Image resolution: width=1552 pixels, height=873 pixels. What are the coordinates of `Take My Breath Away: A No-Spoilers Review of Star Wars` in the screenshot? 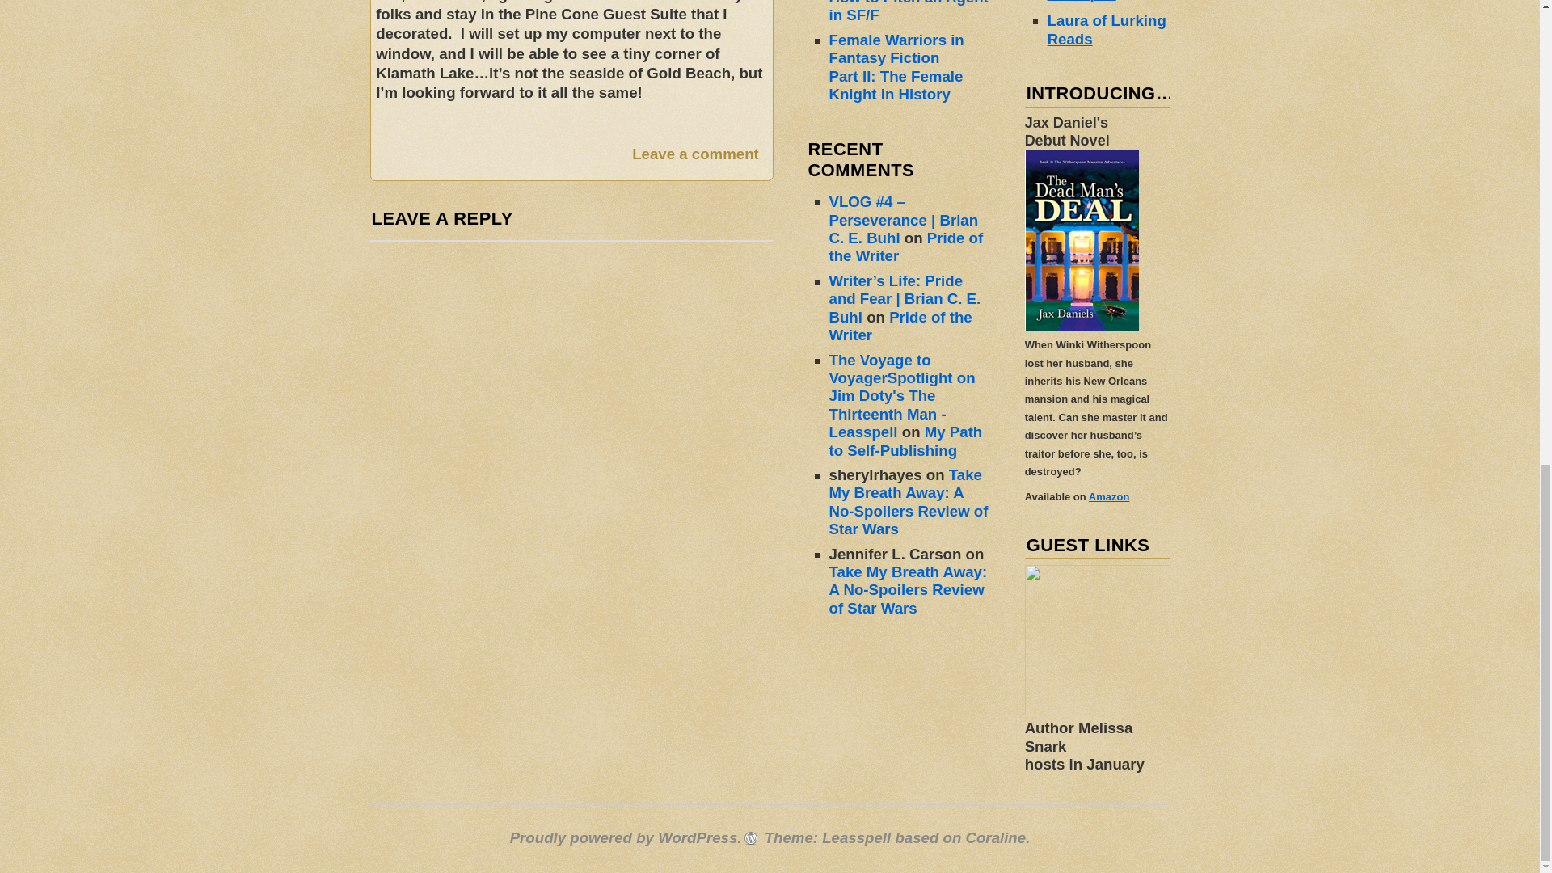 It's located at (908, 589).